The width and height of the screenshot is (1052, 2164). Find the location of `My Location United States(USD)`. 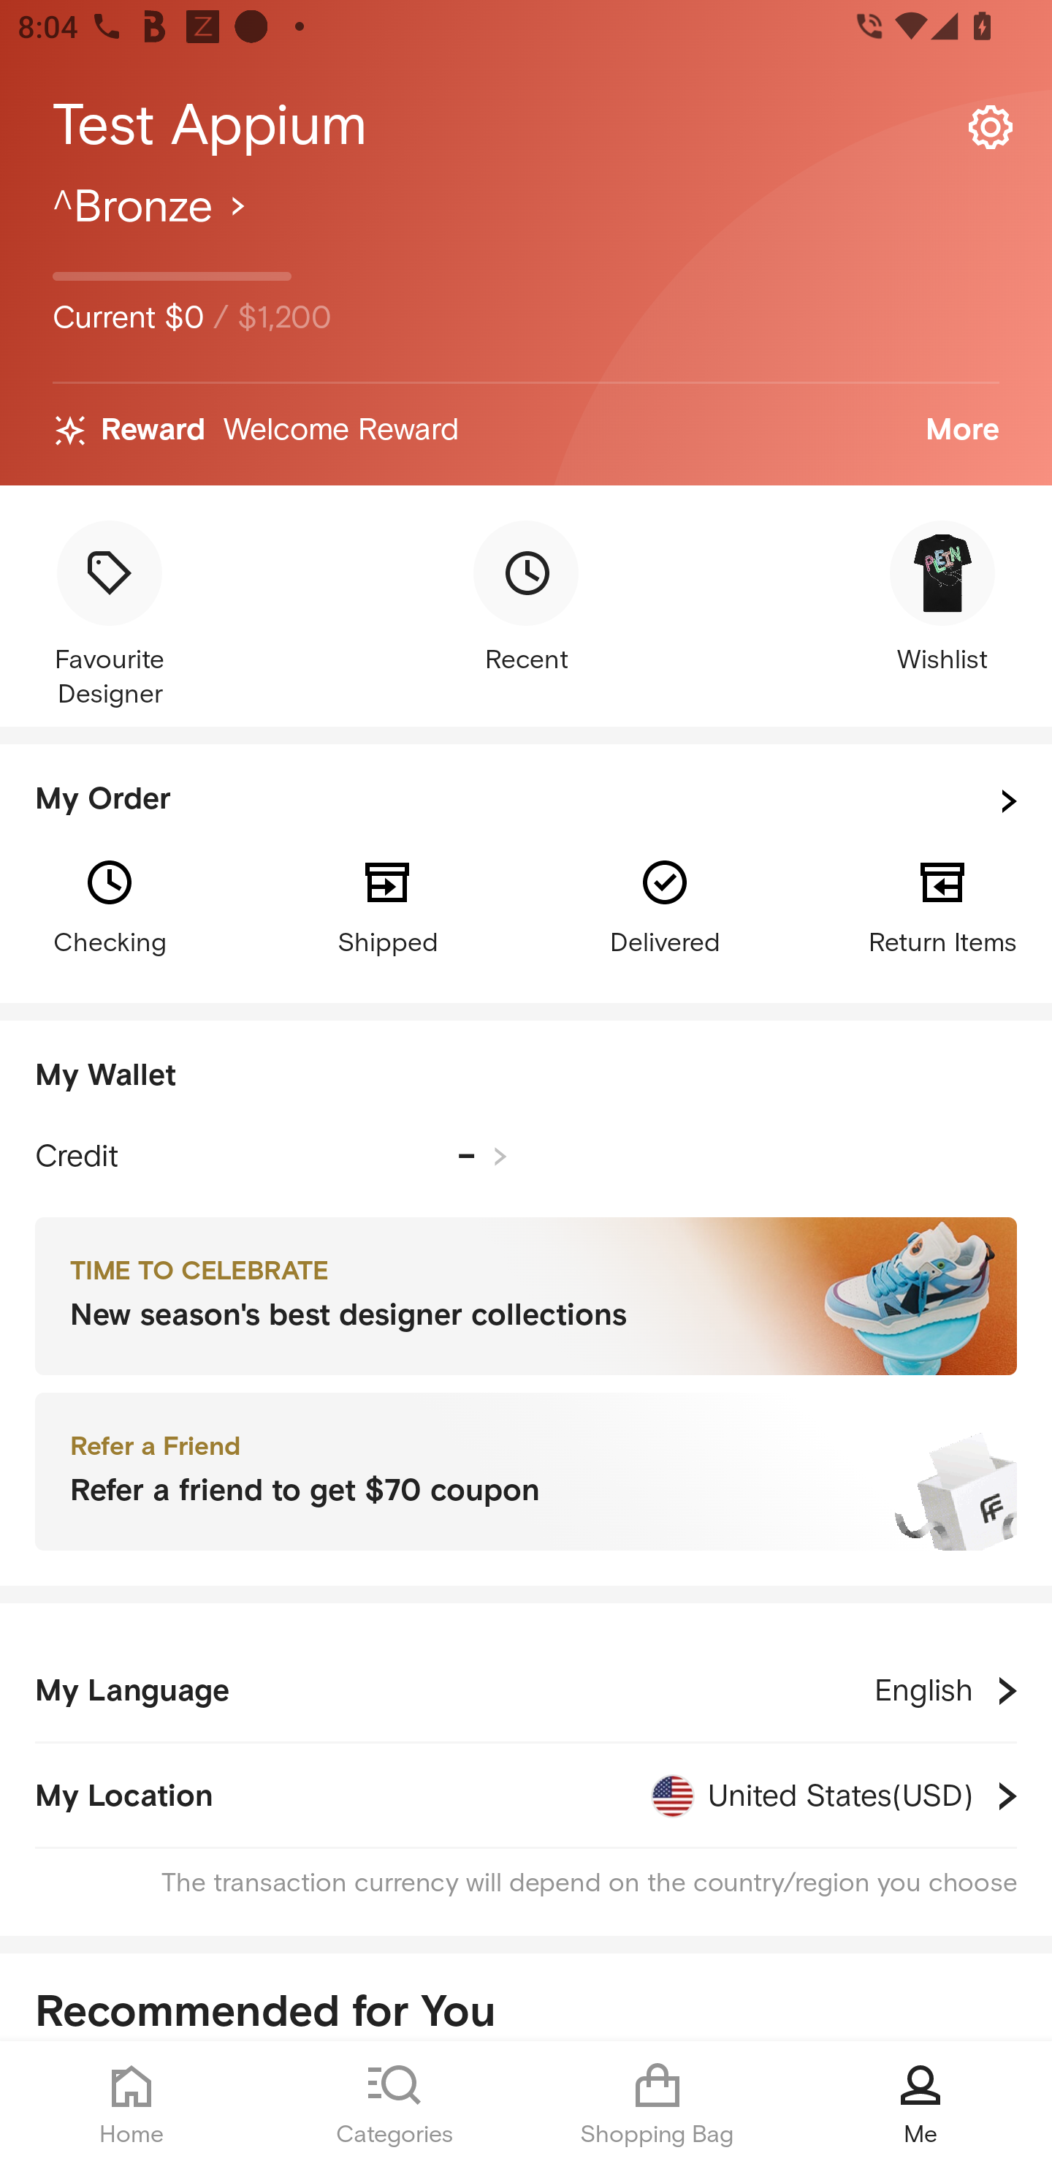

My Location United States(USD) is located at coordinates (526, 1796).